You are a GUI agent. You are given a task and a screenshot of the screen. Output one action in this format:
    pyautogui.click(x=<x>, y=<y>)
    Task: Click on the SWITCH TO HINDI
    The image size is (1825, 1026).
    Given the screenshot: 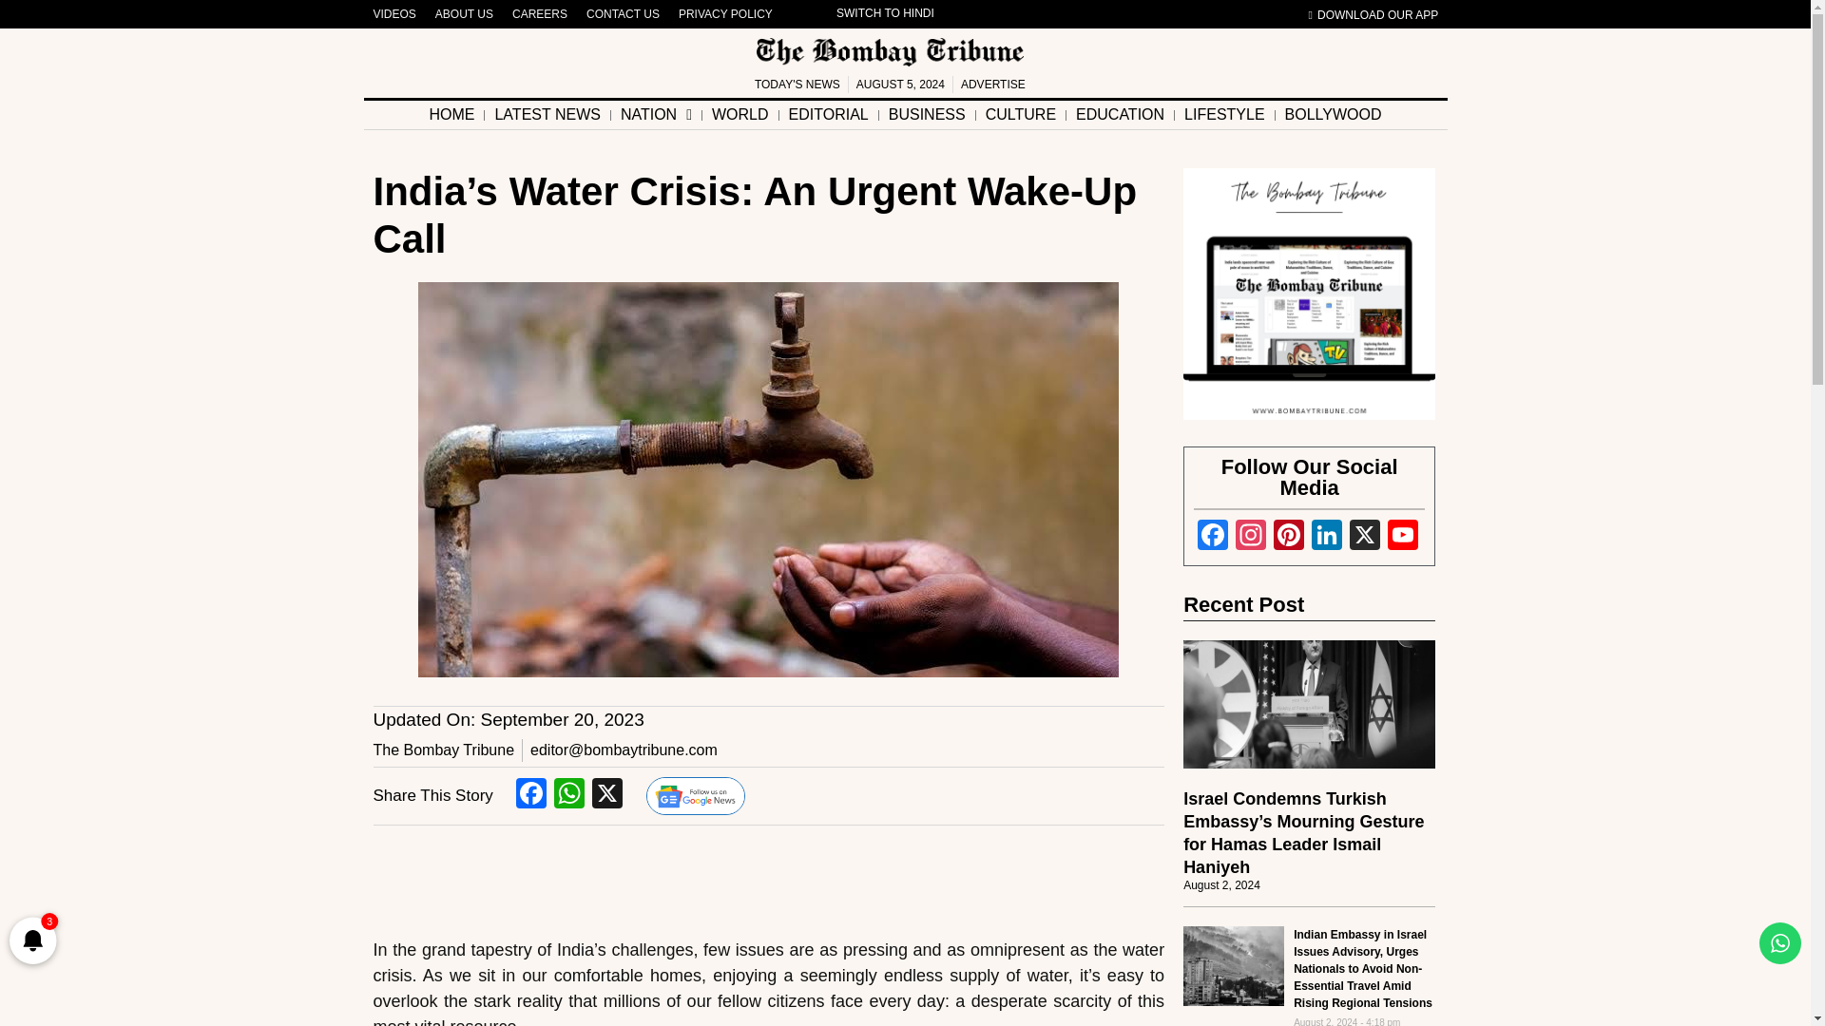 What is the action you would take?
    pyautogui.click(x=886, y=13)
    